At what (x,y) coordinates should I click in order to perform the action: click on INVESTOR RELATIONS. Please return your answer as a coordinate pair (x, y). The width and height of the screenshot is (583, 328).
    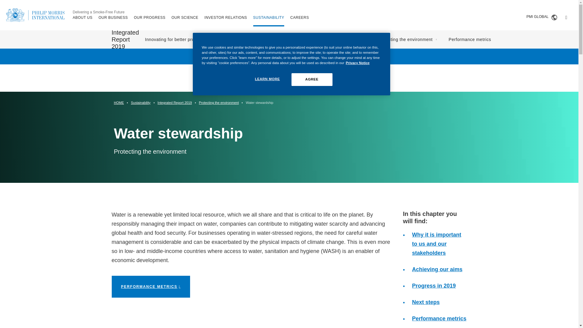
    Looking at the image, I should click on (225, 17).